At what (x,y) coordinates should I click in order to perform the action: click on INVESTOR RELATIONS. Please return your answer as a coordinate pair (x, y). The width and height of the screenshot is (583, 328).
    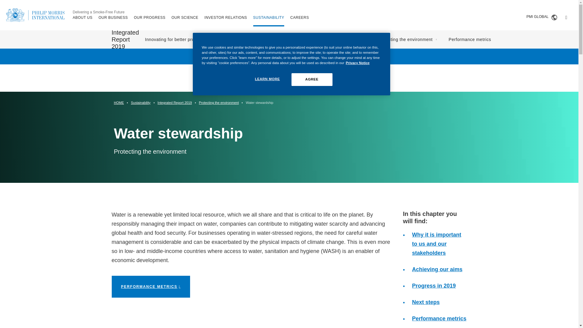
    Looking at the image, I should click on (225, 17).